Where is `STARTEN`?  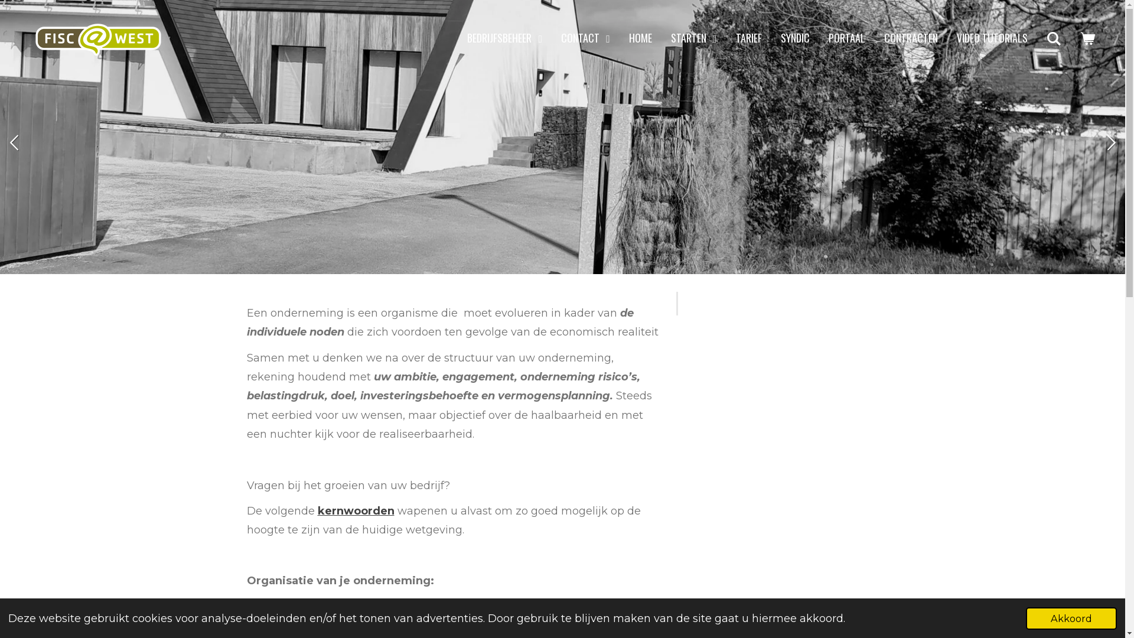 STARTEN is located at coordinates (694, 38).